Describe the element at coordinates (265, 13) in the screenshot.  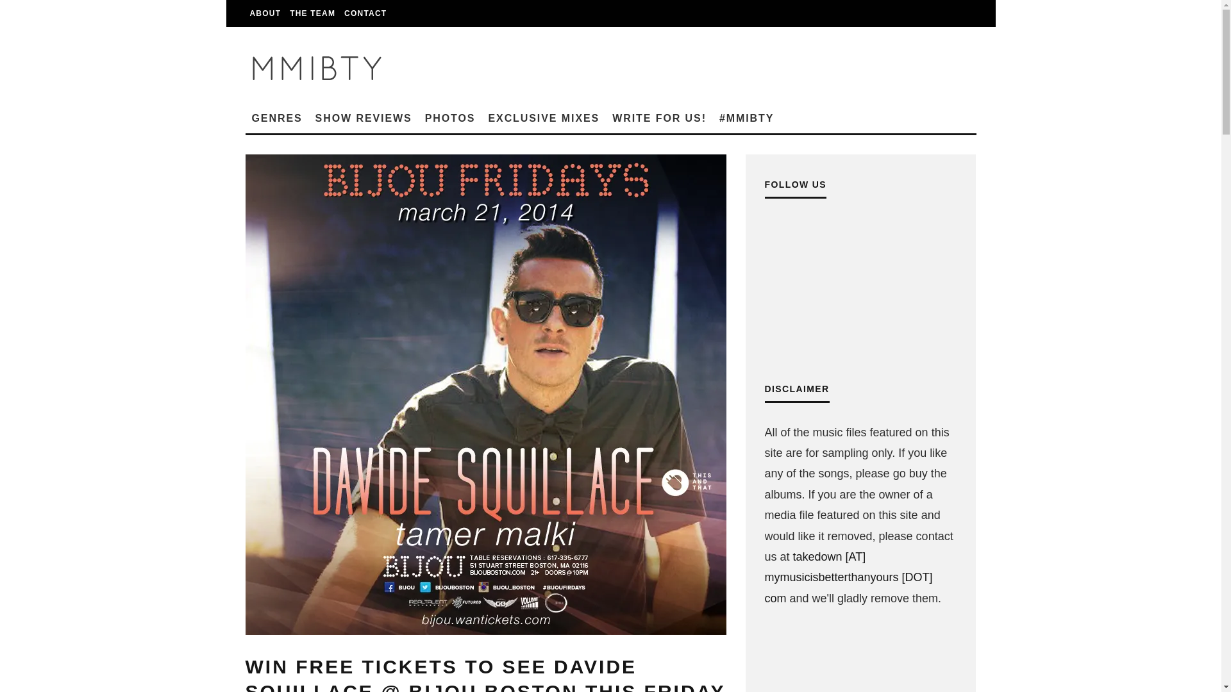
I see `ABOUT` at that location.